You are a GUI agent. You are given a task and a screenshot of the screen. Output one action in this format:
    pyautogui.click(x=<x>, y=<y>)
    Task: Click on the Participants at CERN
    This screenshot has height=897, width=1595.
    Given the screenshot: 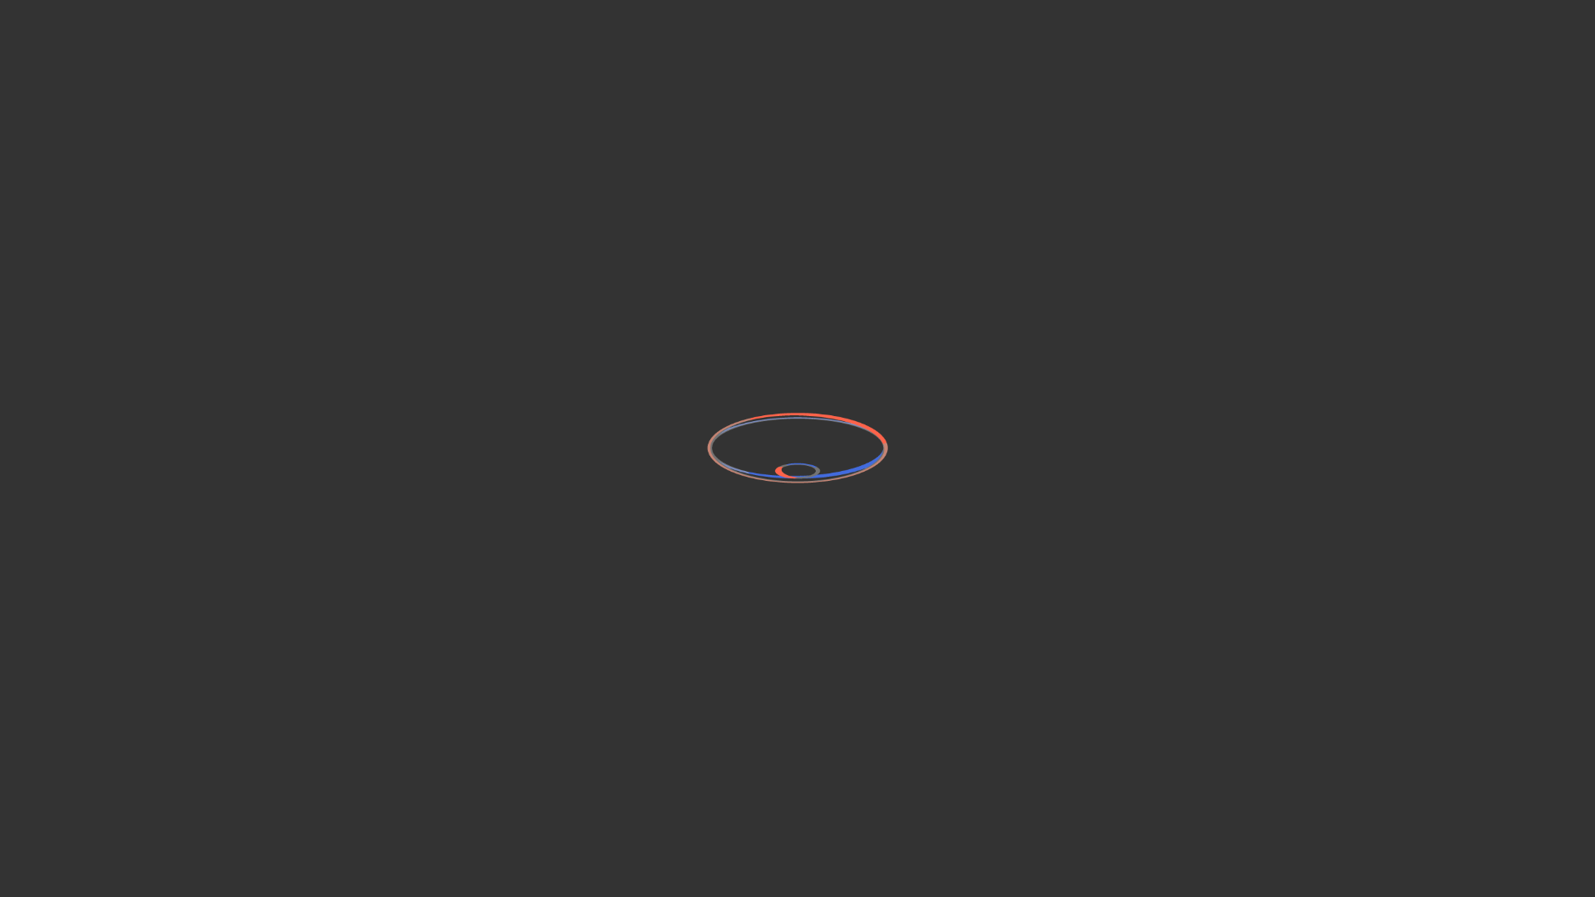 What is the action you would take?
    pyautogui.click(x=412, y=473)
    